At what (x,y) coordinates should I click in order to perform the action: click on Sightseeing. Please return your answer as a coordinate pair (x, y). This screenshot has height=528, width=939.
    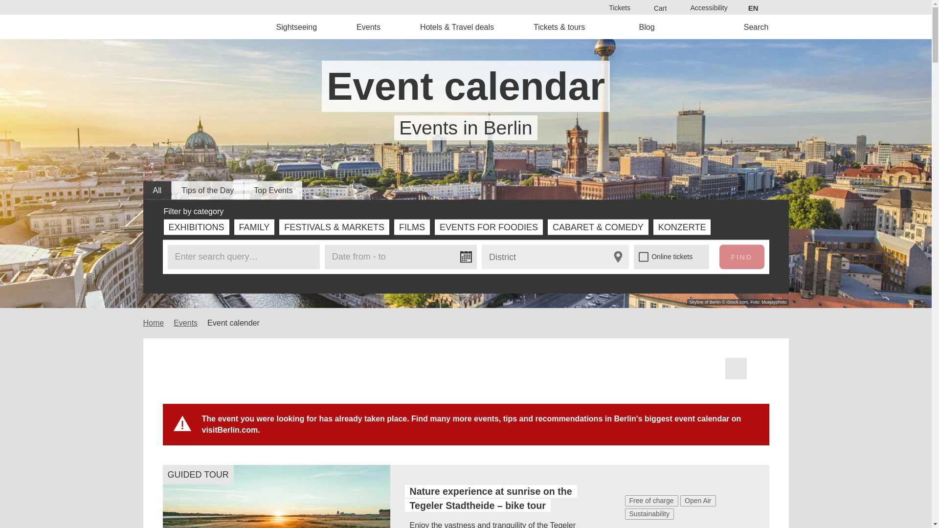
    Looking at the image, I should click on (297, 26).